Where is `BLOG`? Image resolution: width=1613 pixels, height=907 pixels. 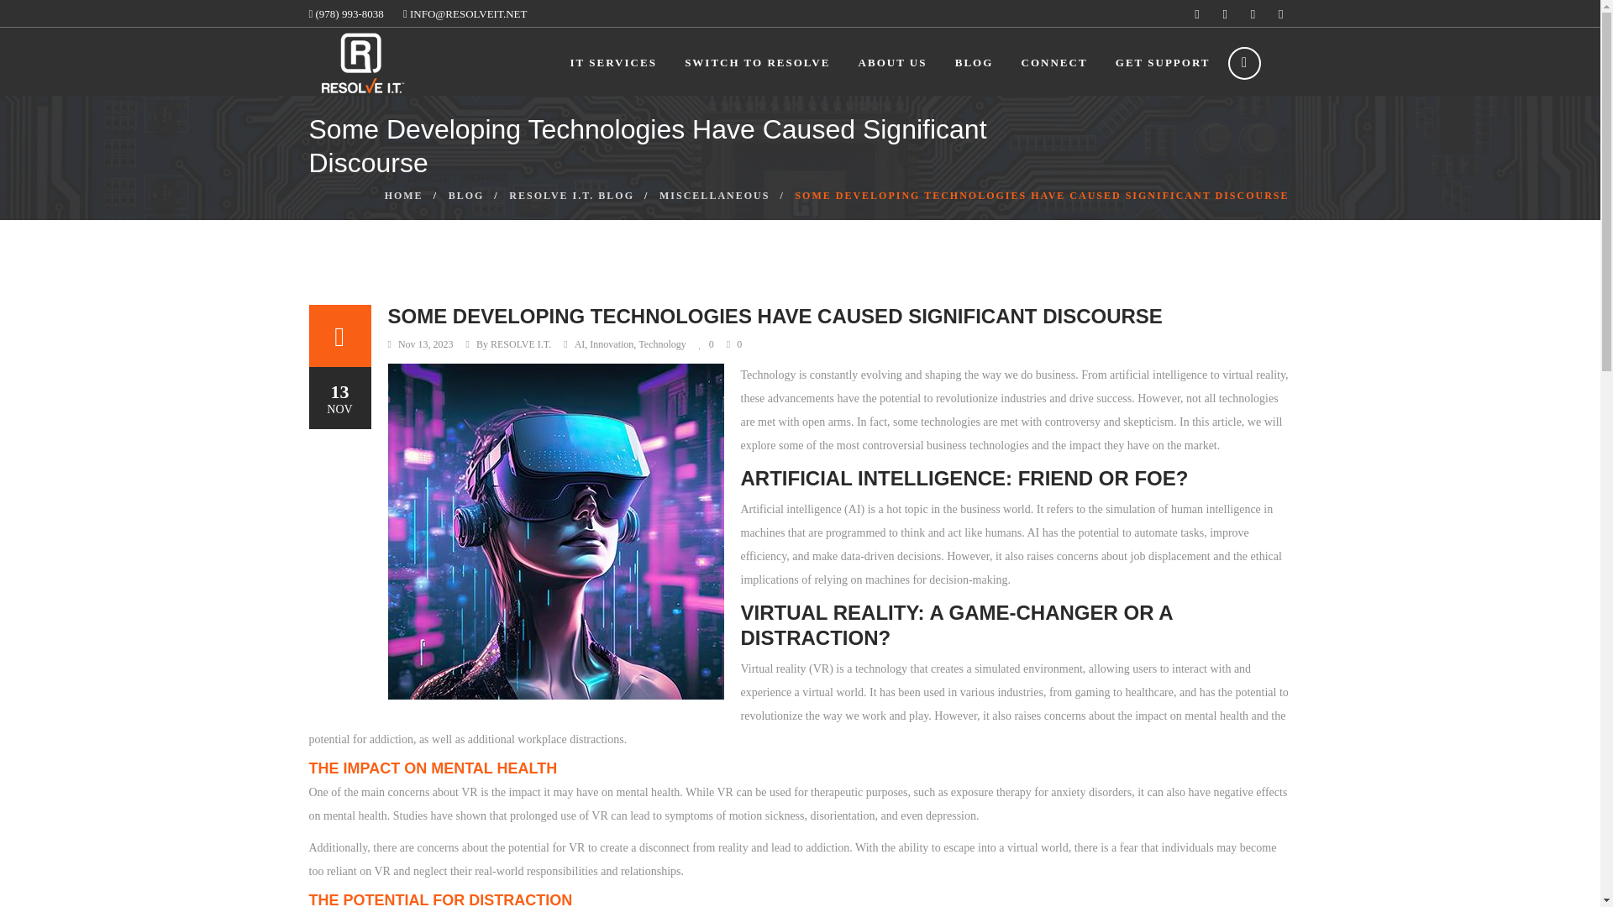
BLOG is located at coordinates (466, 195).